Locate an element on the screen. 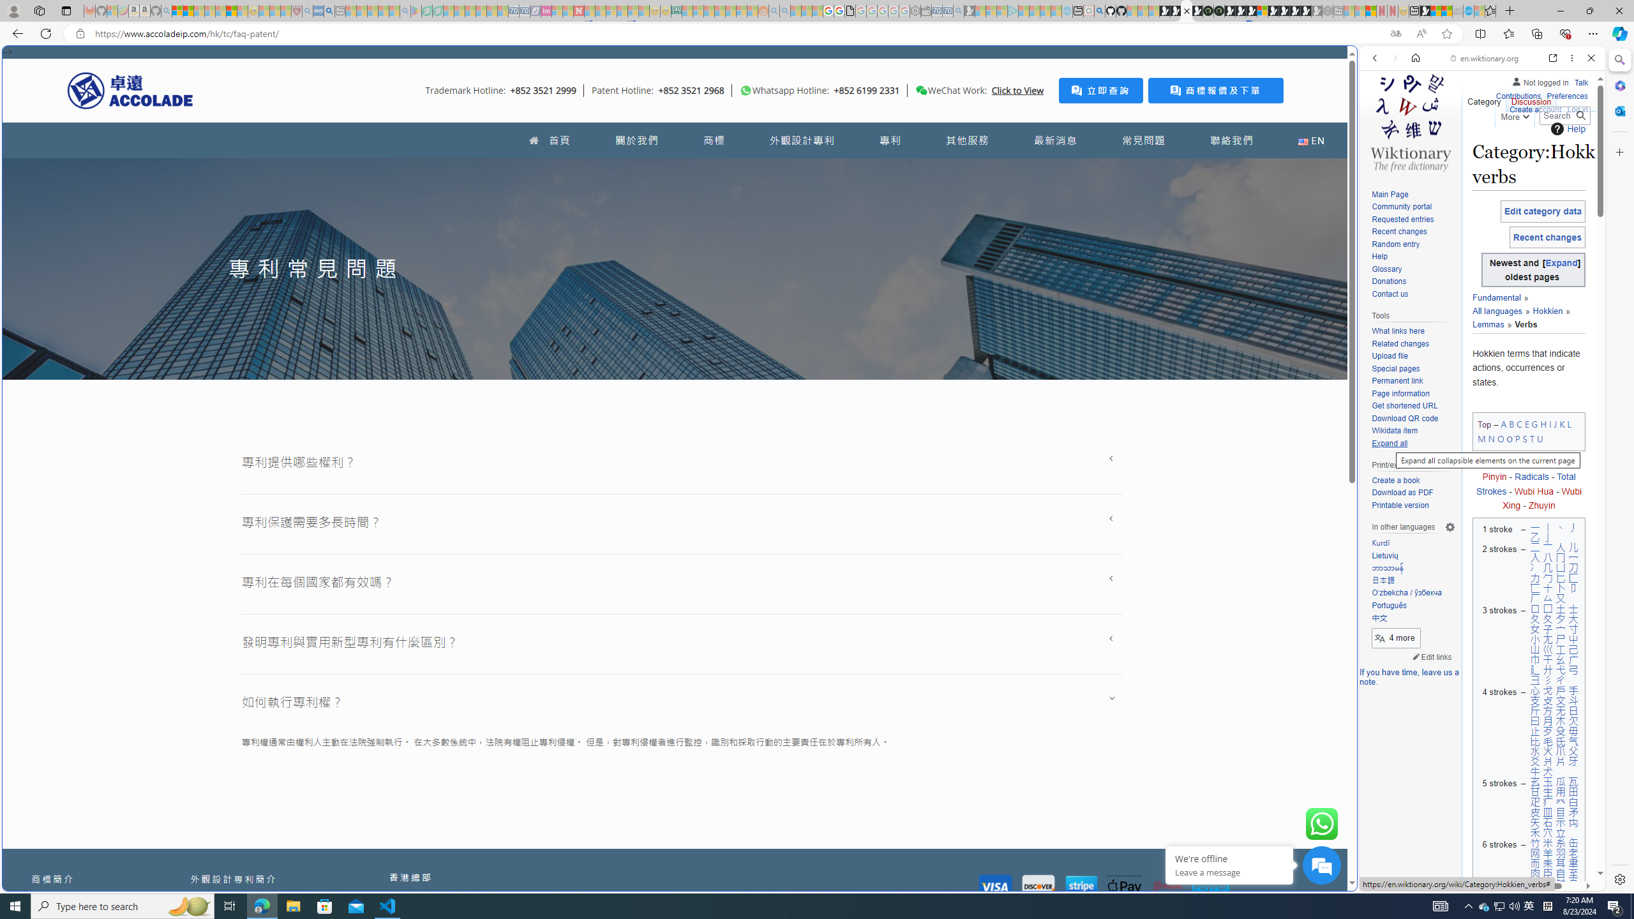 This screenshot has width=1634, height=919. Requested entries is located at coordinates (1402, 219).